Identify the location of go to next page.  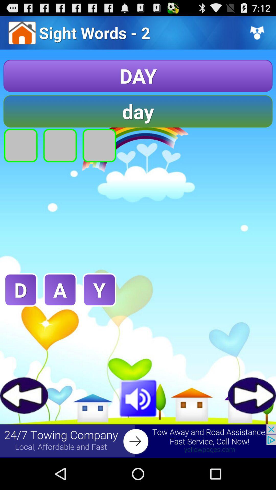
(252, 396).